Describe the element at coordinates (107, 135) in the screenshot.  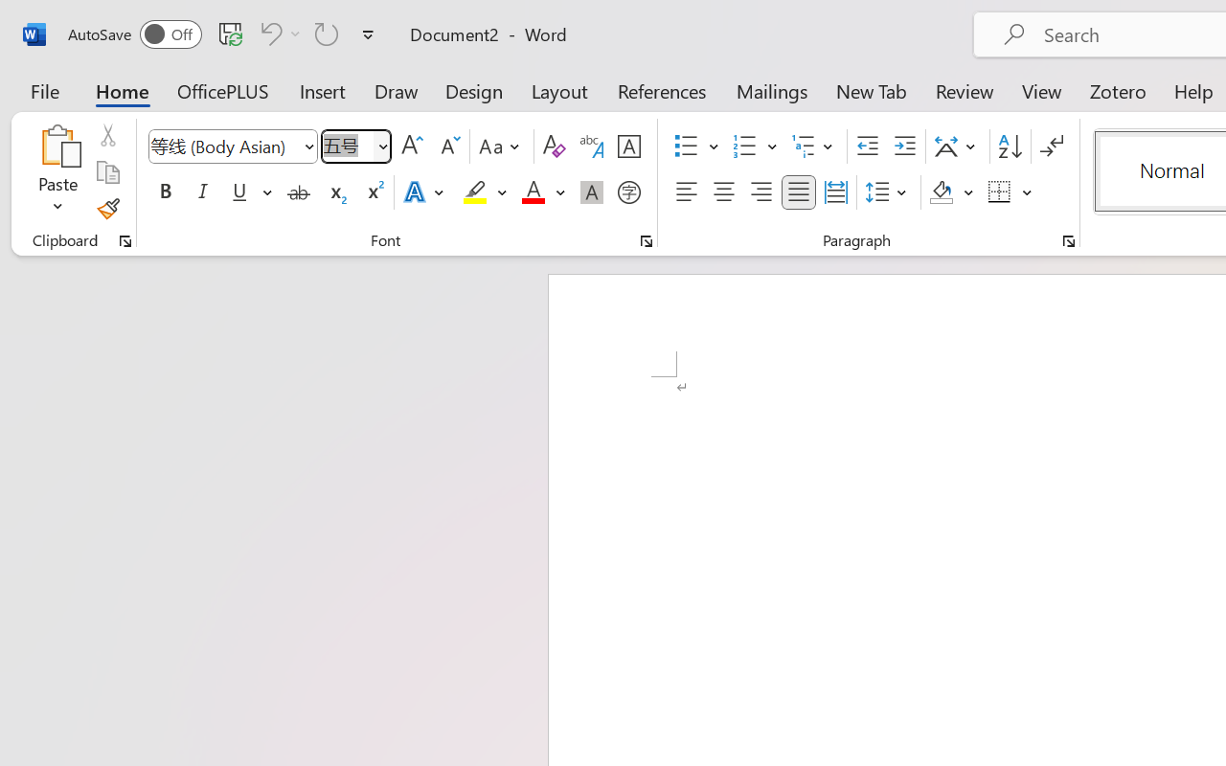
I see `Cut` at that location.